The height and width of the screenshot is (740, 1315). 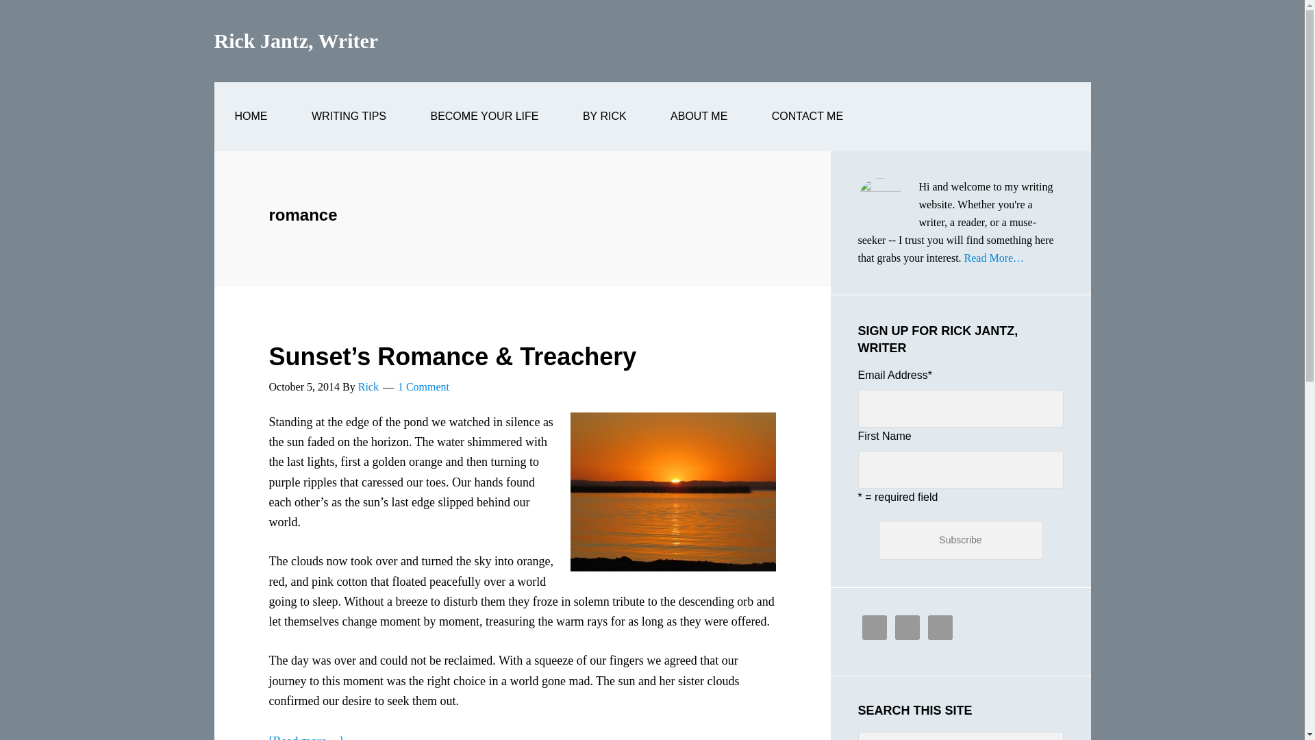 What do you see at coordinates (960, 540) in the screenshot?
I see `Subscribe` at bounding box center [960, 540].